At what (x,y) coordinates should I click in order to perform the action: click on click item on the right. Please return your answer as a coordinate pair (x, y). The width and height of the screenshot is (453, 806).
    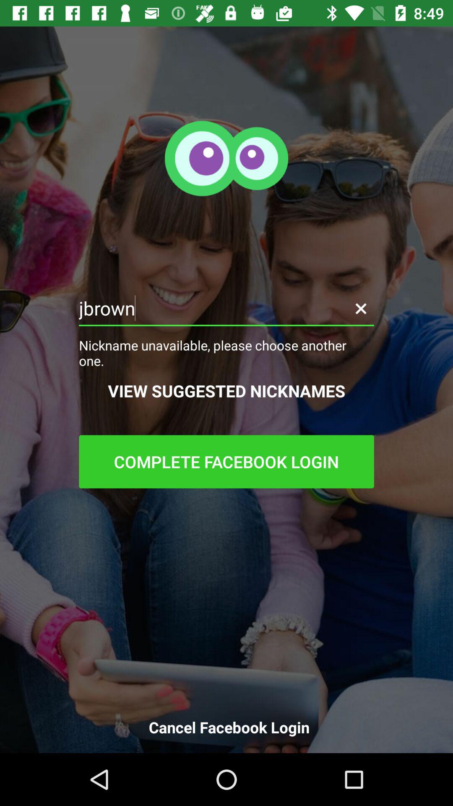
    Looking at the image, I should click on (361, 308).